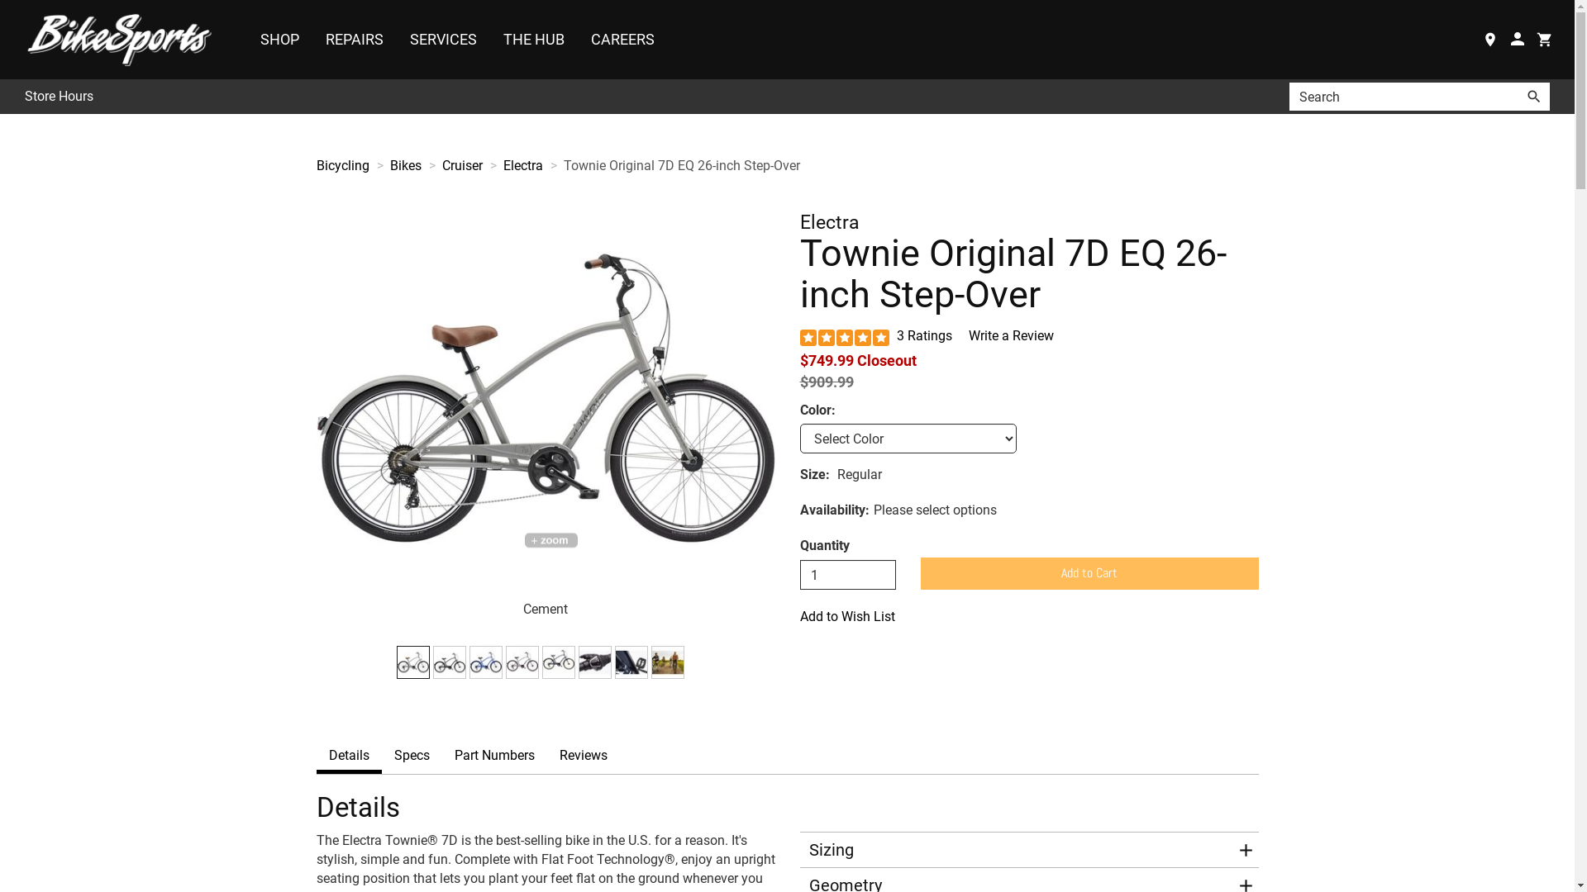 The width and height of the screenshot is (1587, 892). Describe the element at coordinates (486, 662) in the screenshot. I see `Color: Hyper Blue` at that location.